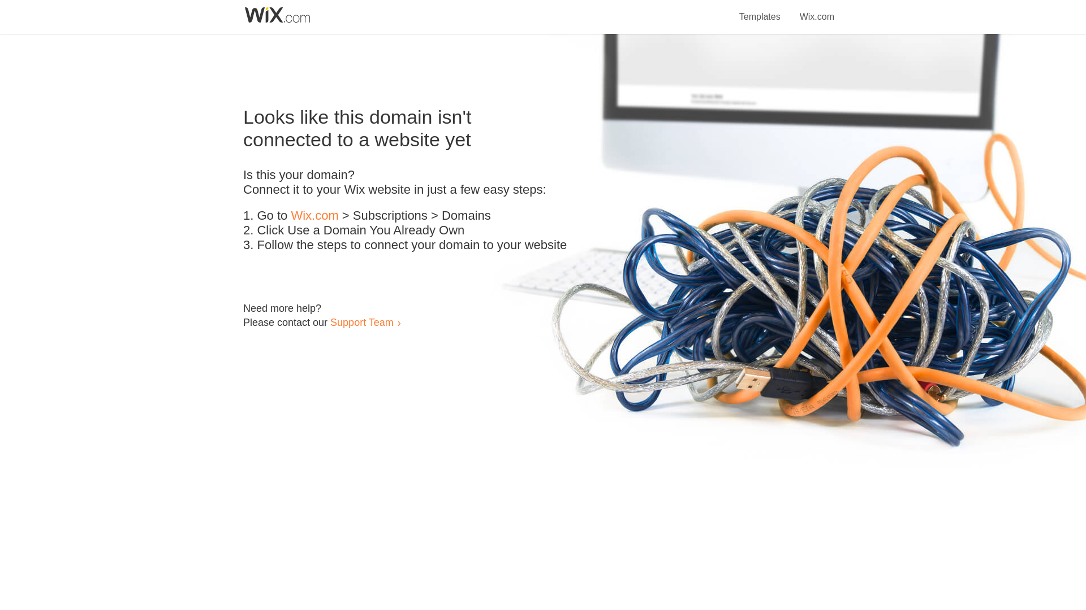 This screenshot has width=1086, height=610. I want to click on Wix.com, so click(817, 10).